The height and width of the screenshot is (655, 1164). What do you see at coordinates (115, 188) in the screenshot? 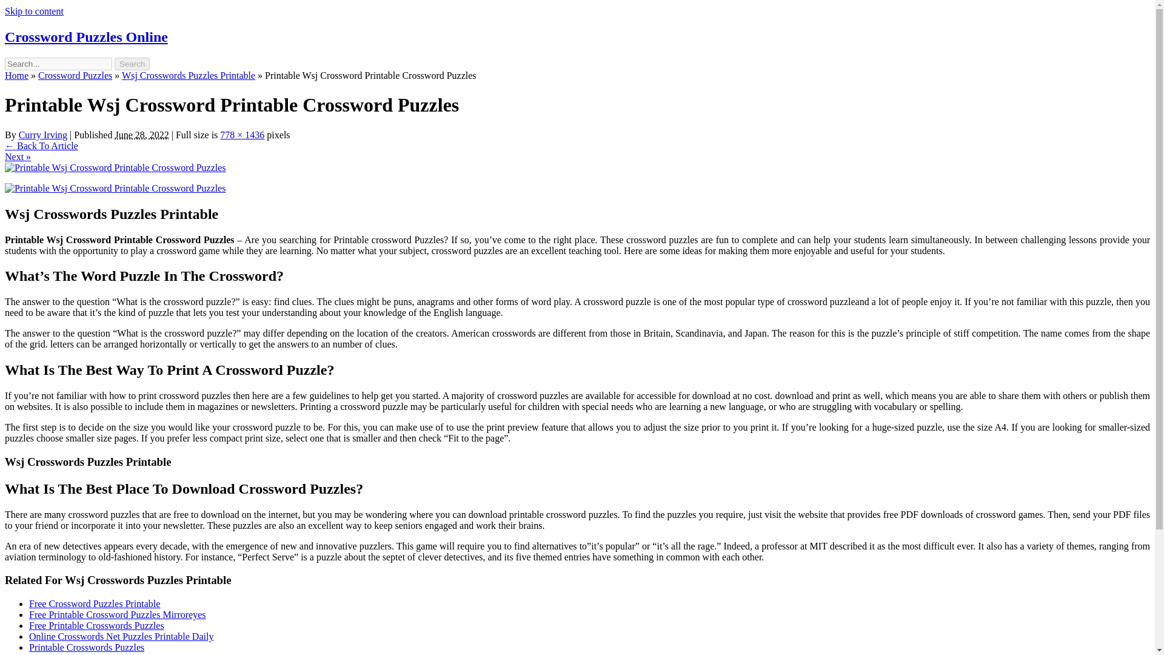
I see `printable wsj crossword printable crossword puzzles 1` at bounding box center [115, 188].